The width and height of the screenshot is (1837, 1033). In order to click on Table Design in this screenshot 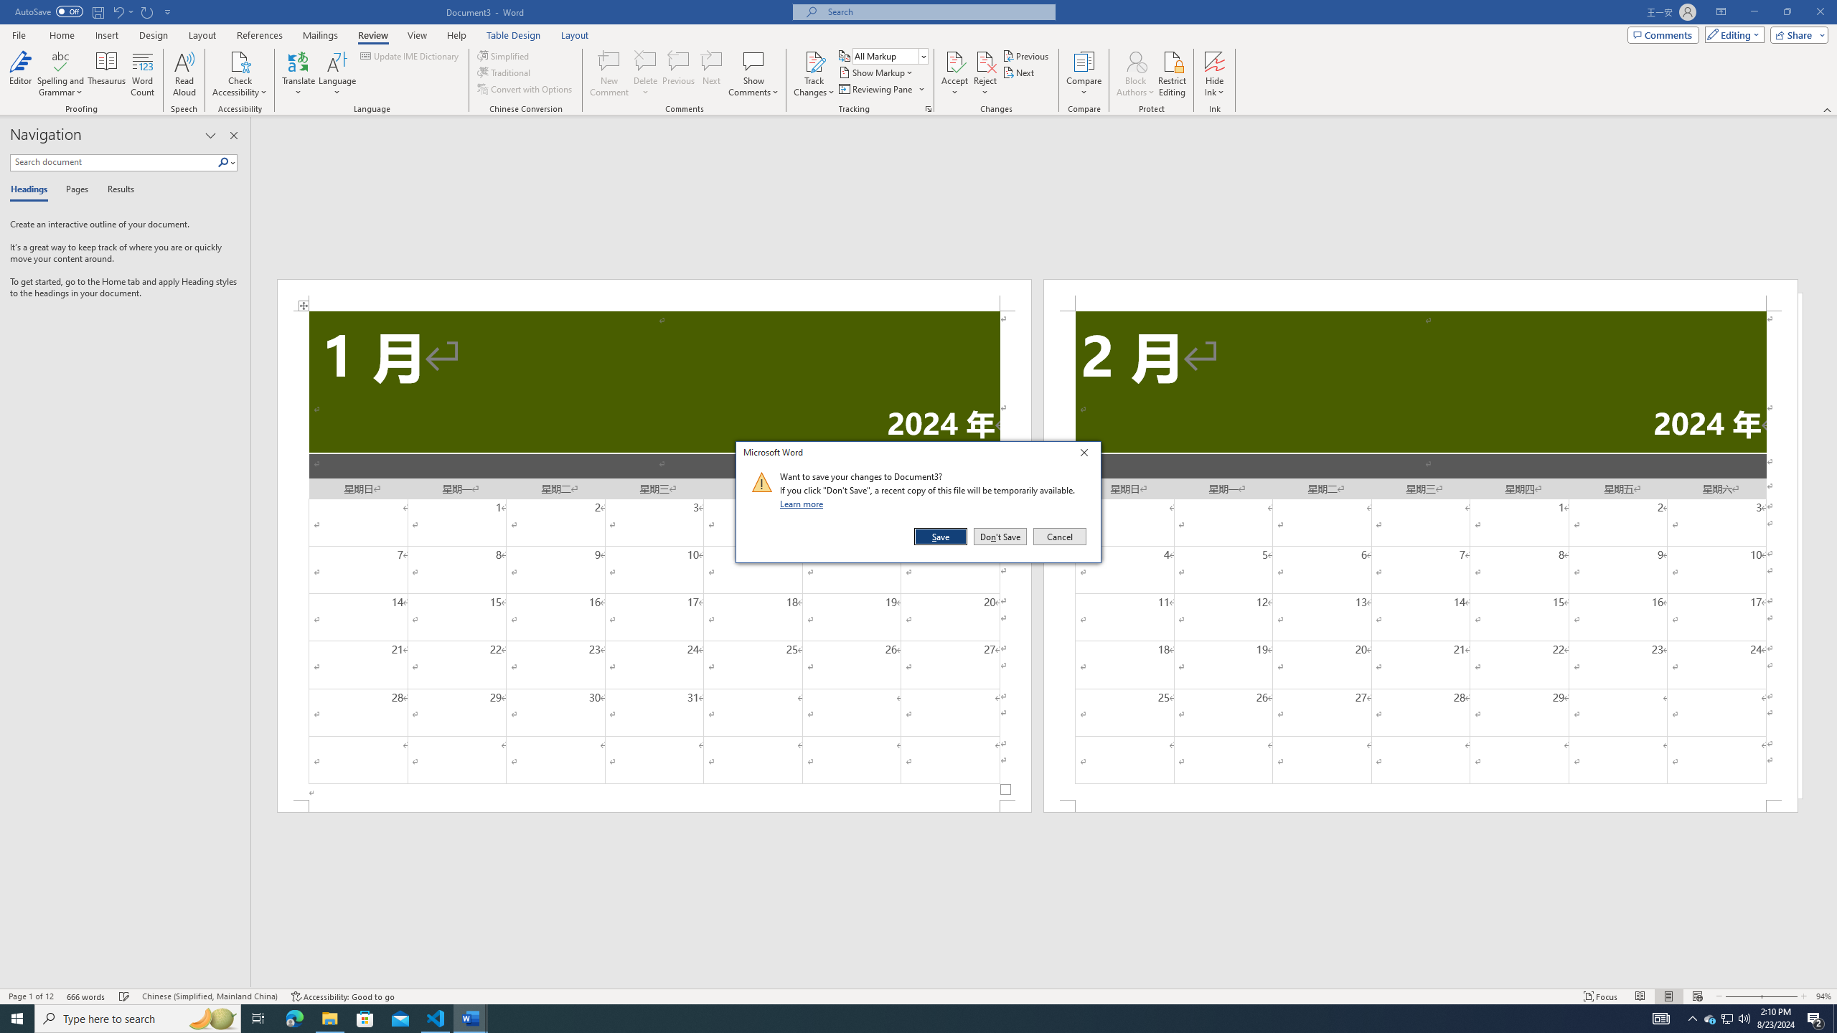, I will do `click(514, 35)`.